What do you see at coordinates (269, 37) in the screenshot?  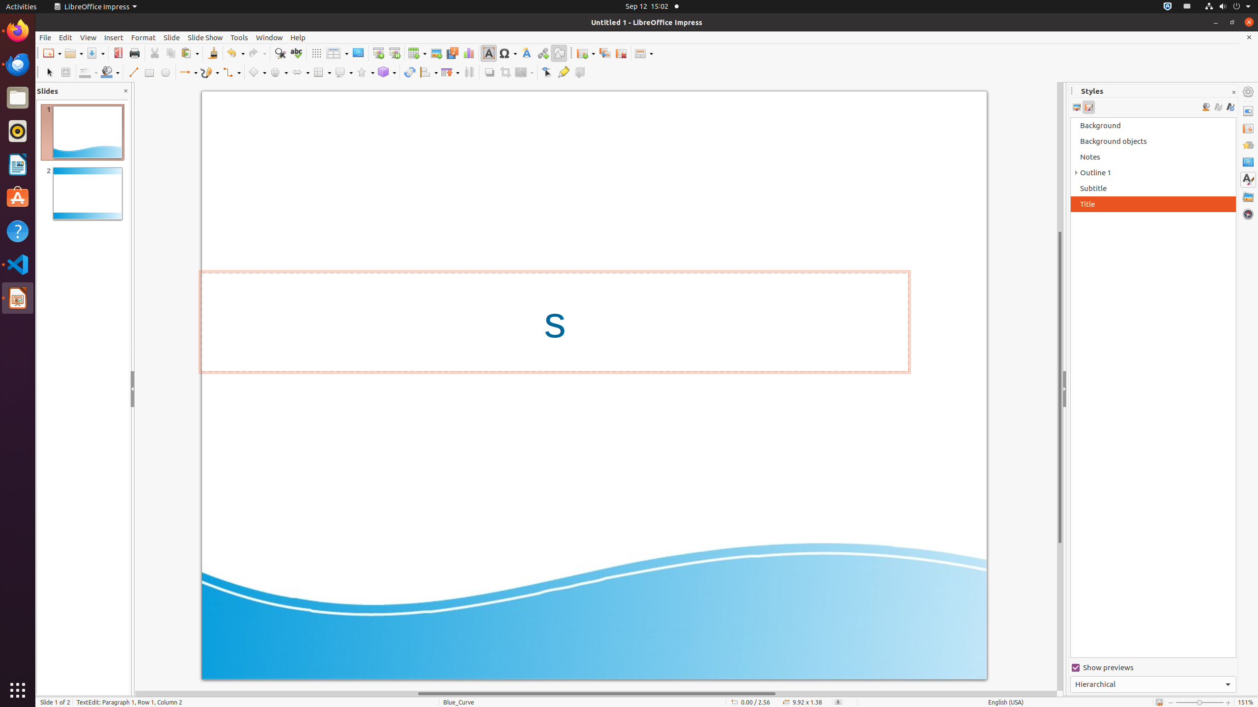 I see `Window` at bounding box center [269, 37].